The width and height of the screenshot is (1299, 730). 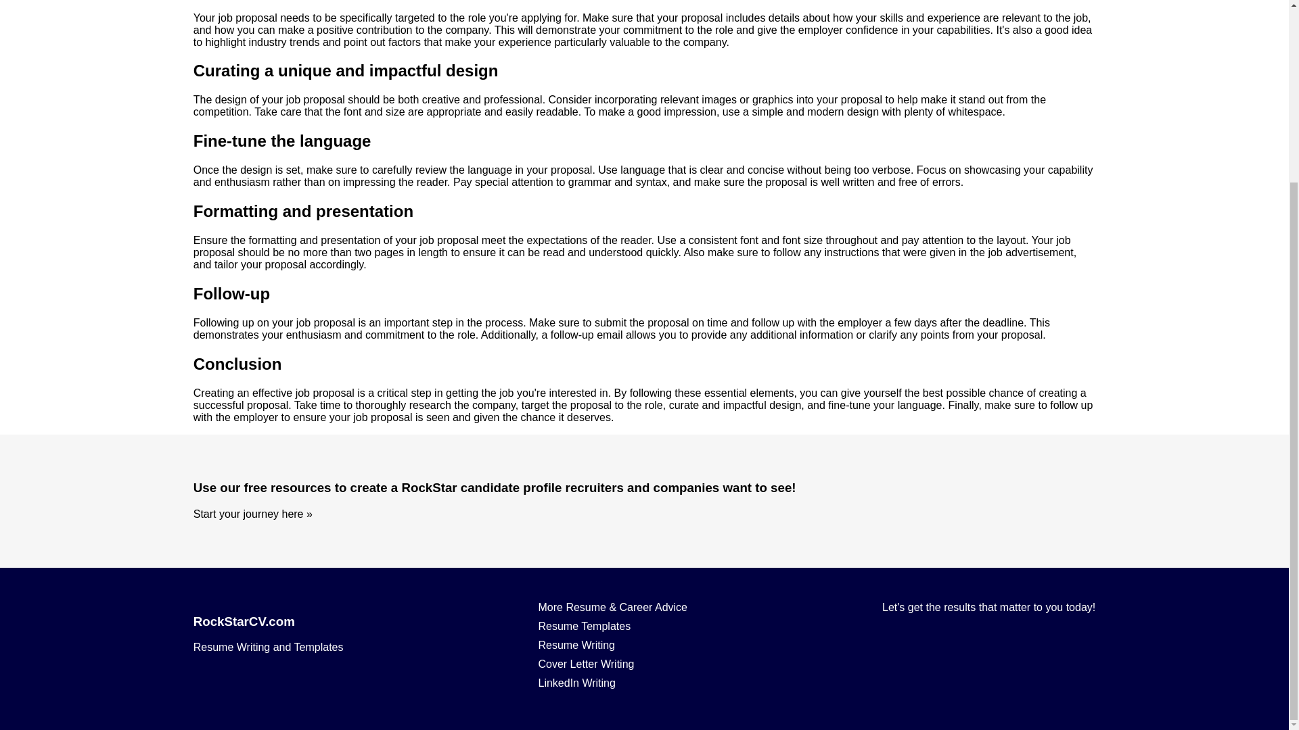 I want to click on Resume Templates, so click(x=612, y=627).